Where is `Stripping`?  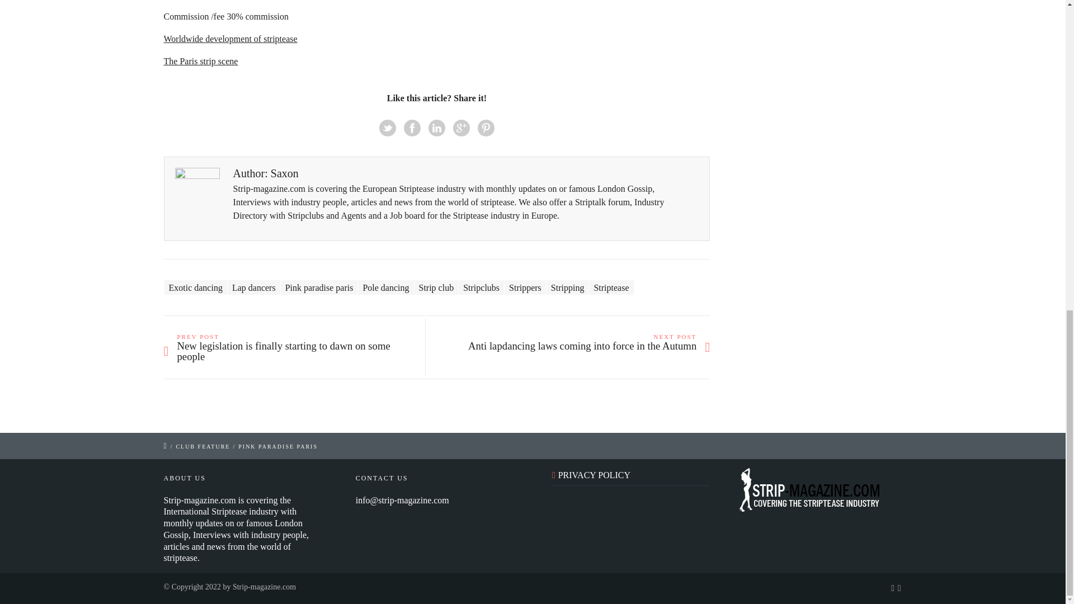 Stripping is located at coordinates (567, 287).